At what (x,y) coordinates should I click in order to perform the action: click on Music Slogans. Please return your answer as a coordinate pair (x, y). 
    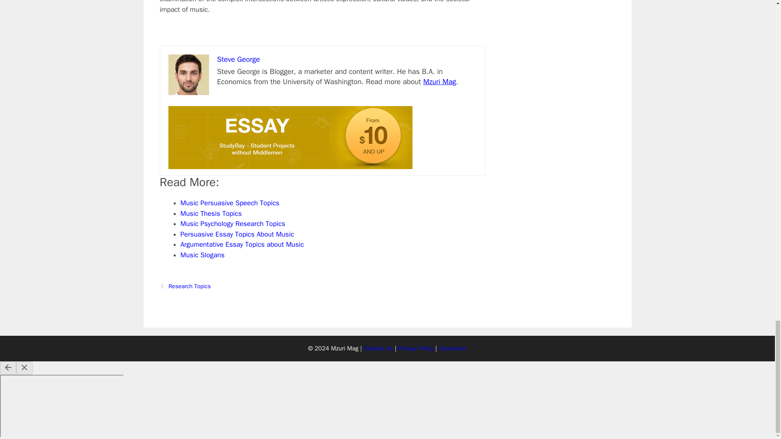
    Looking at the image, I should click on (203, 255).